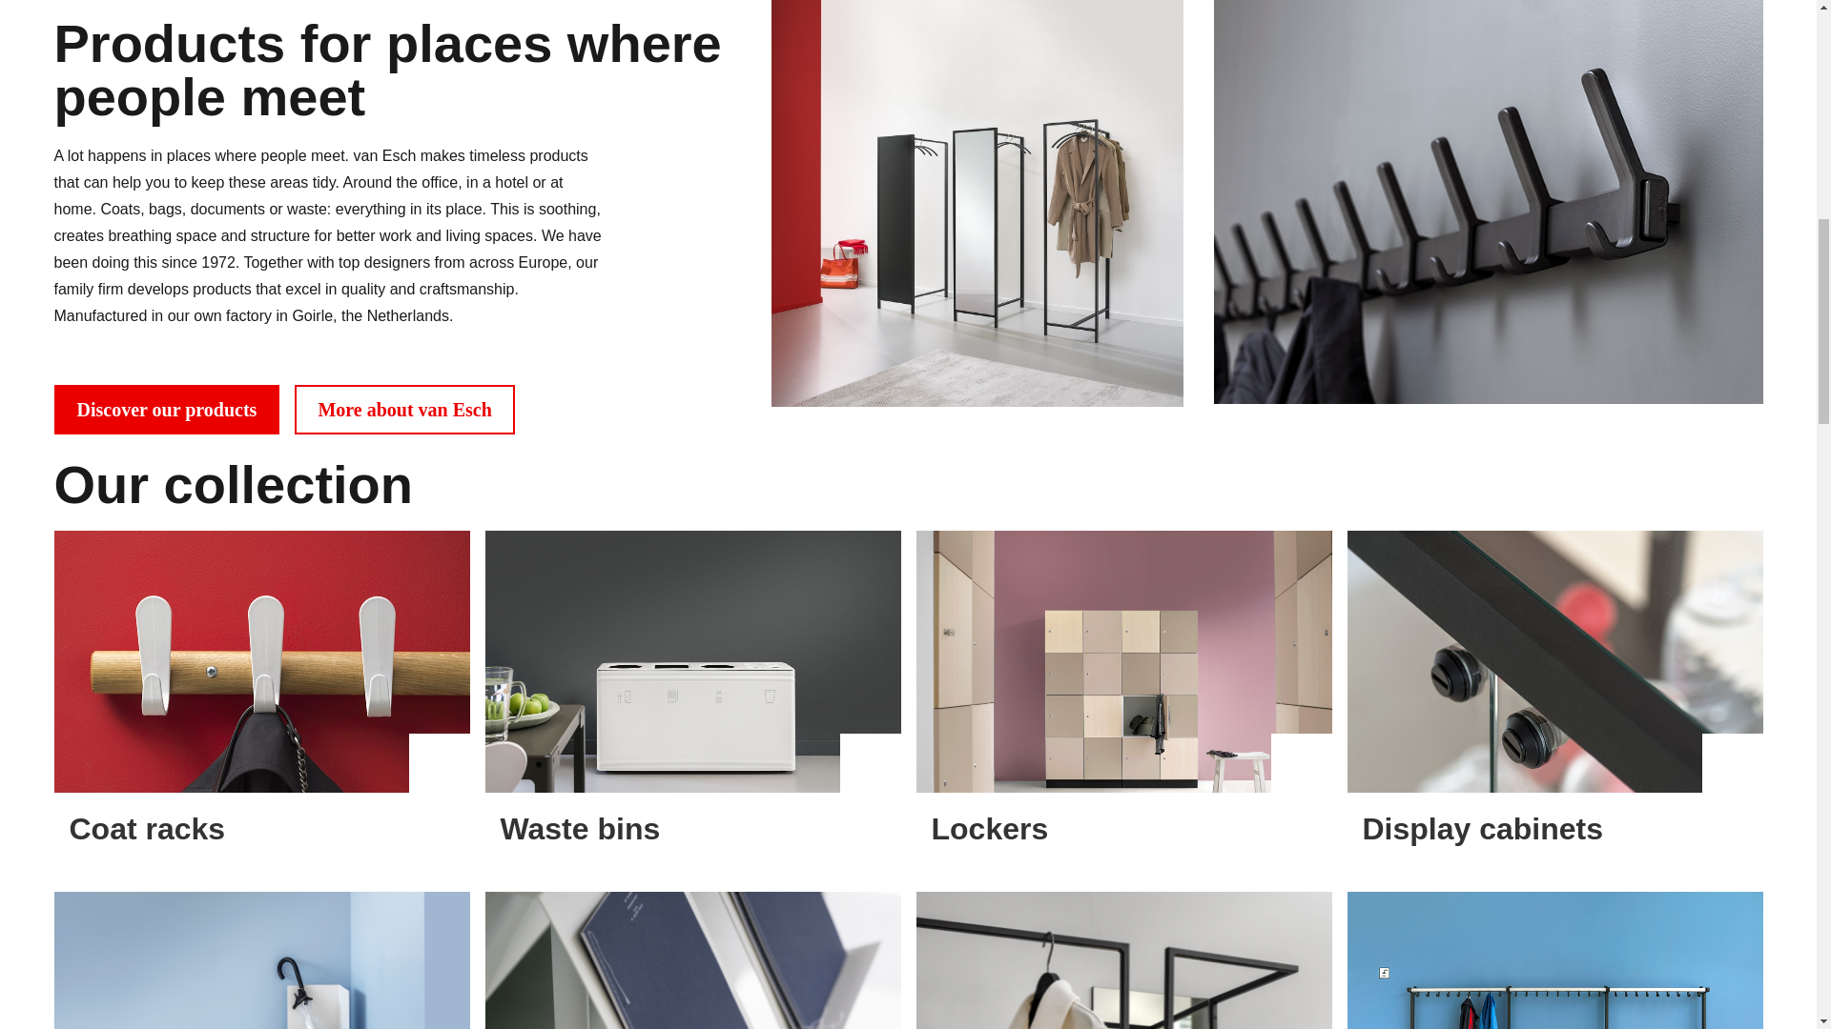  What do you see at coordinates (1553, 697) in the screenshot?
I see `Display cabinets` at bounding box center [1553, 697].